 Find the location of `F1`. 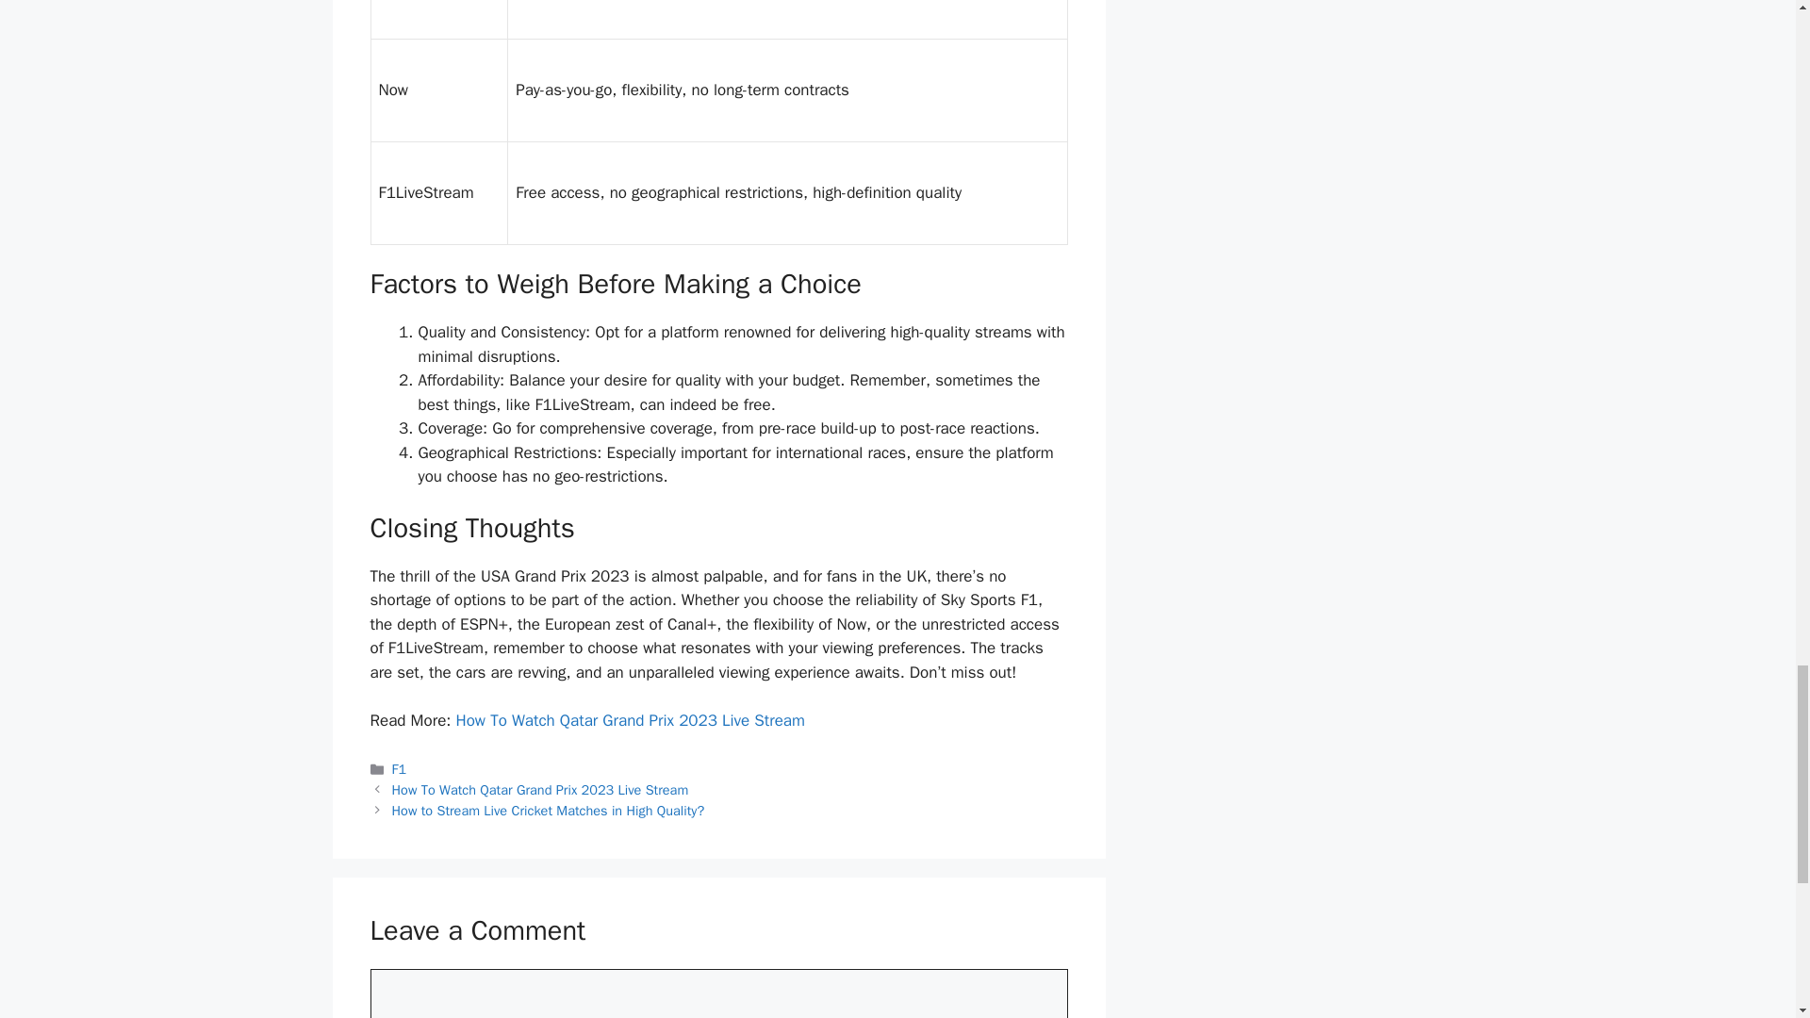

F1 is located at coordinates (400, 769).